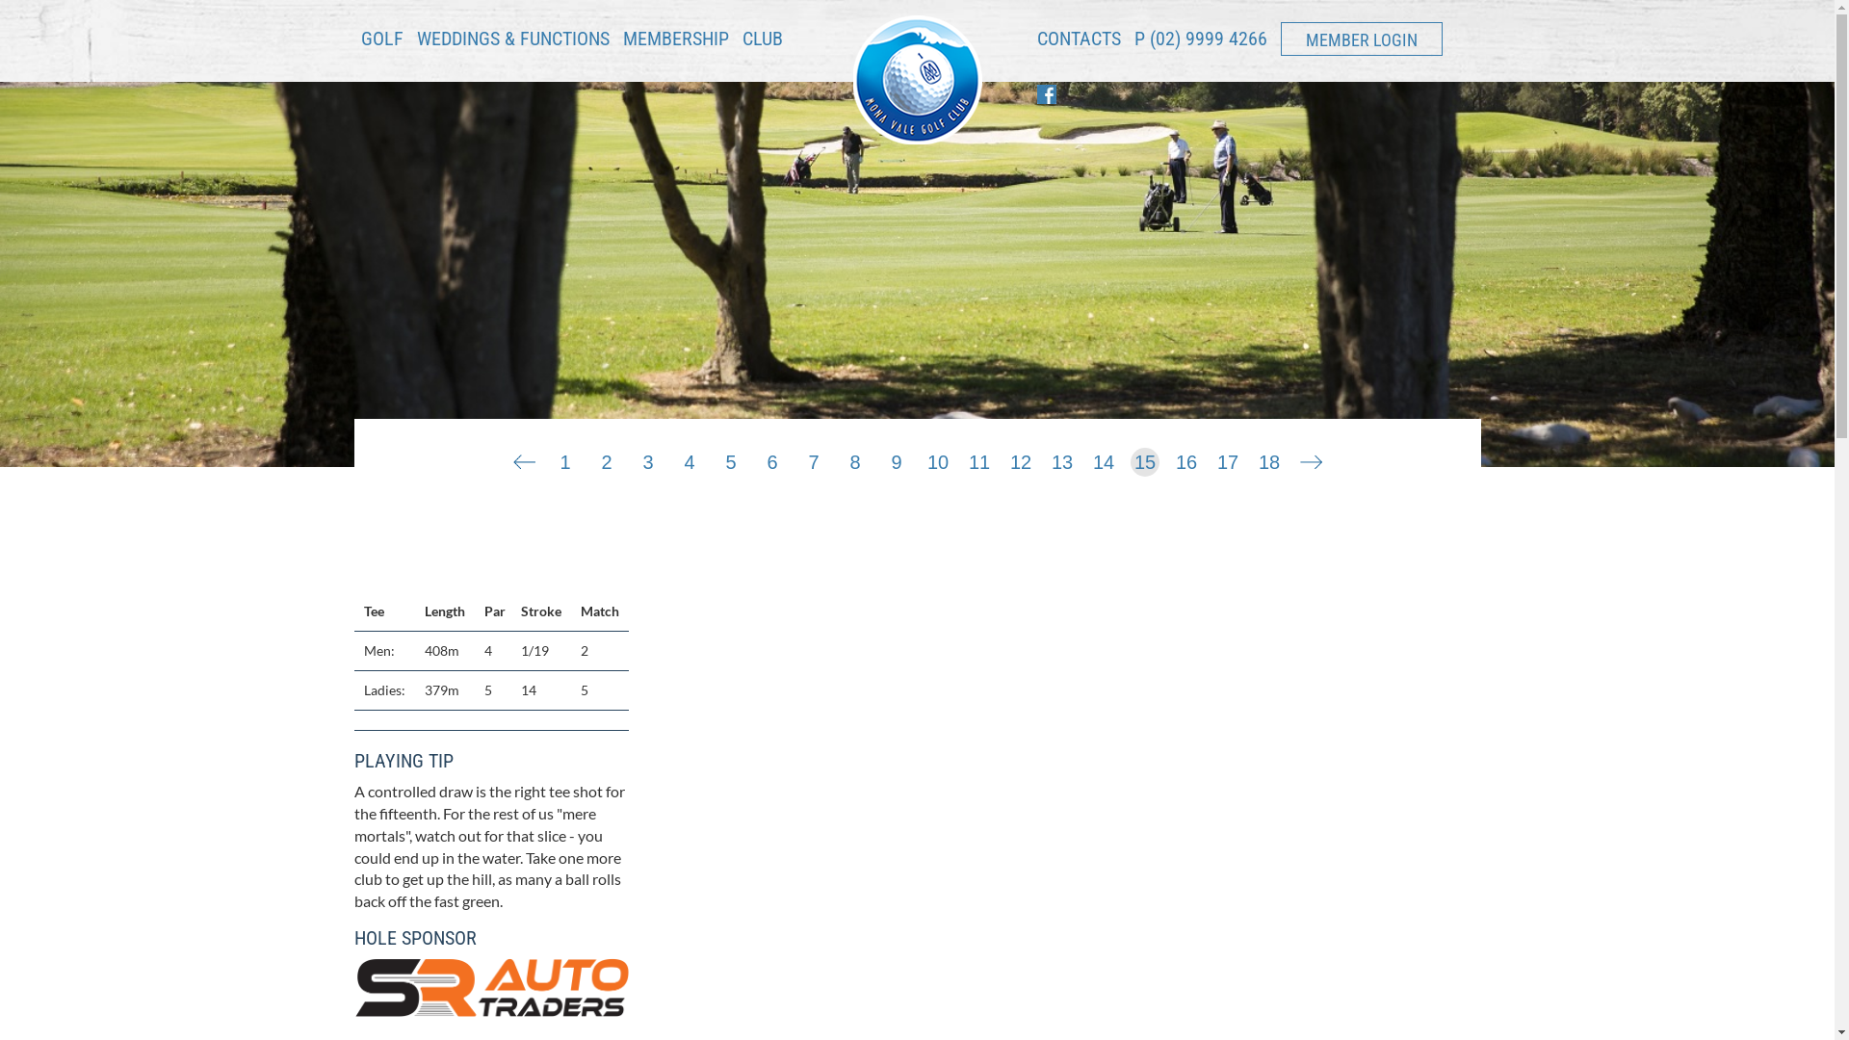 This screenshot has width=1849, height=1040. What do you see at coordinates (1021, 458) in the screenshot?
I see `12` at bounding box center [1021, 458].